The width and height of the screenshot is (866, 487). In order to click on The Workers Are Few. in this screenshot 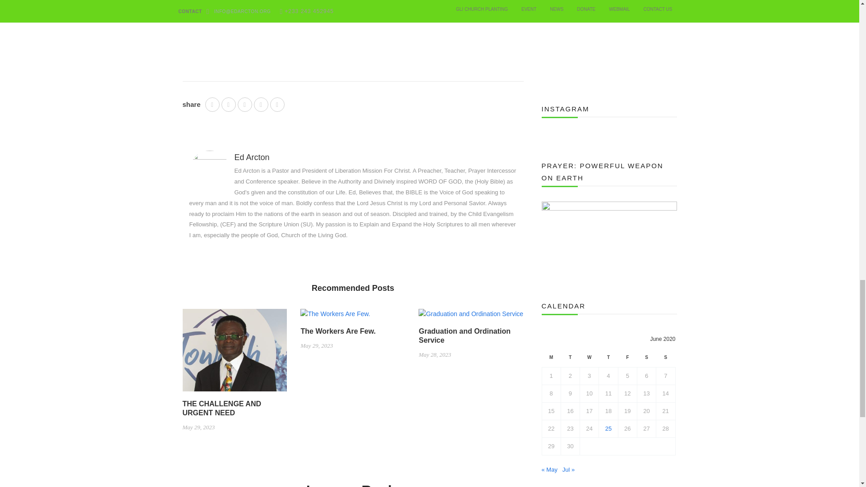, I will do `click(335, 317)`.